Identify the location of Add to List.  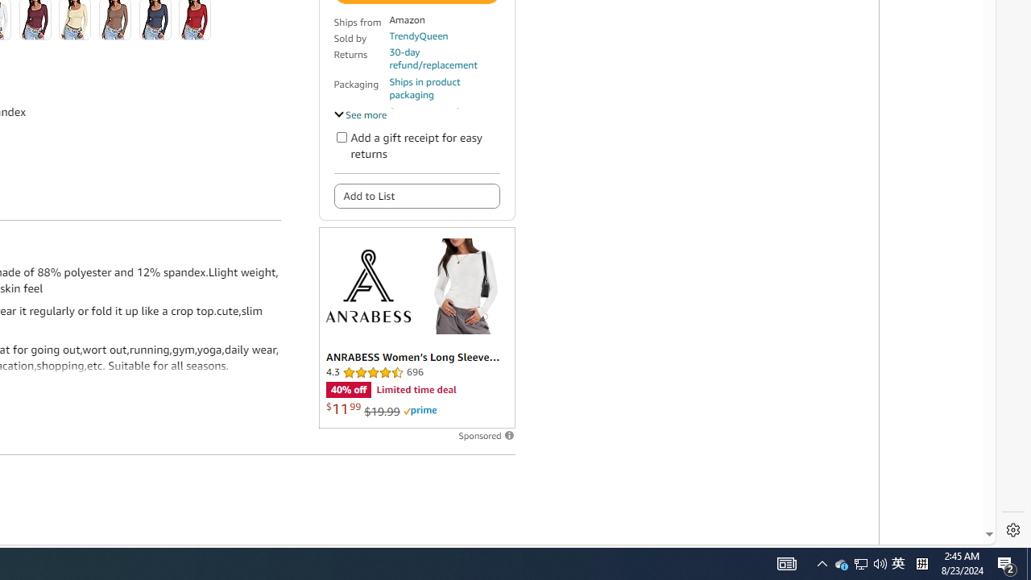
(416, 195).